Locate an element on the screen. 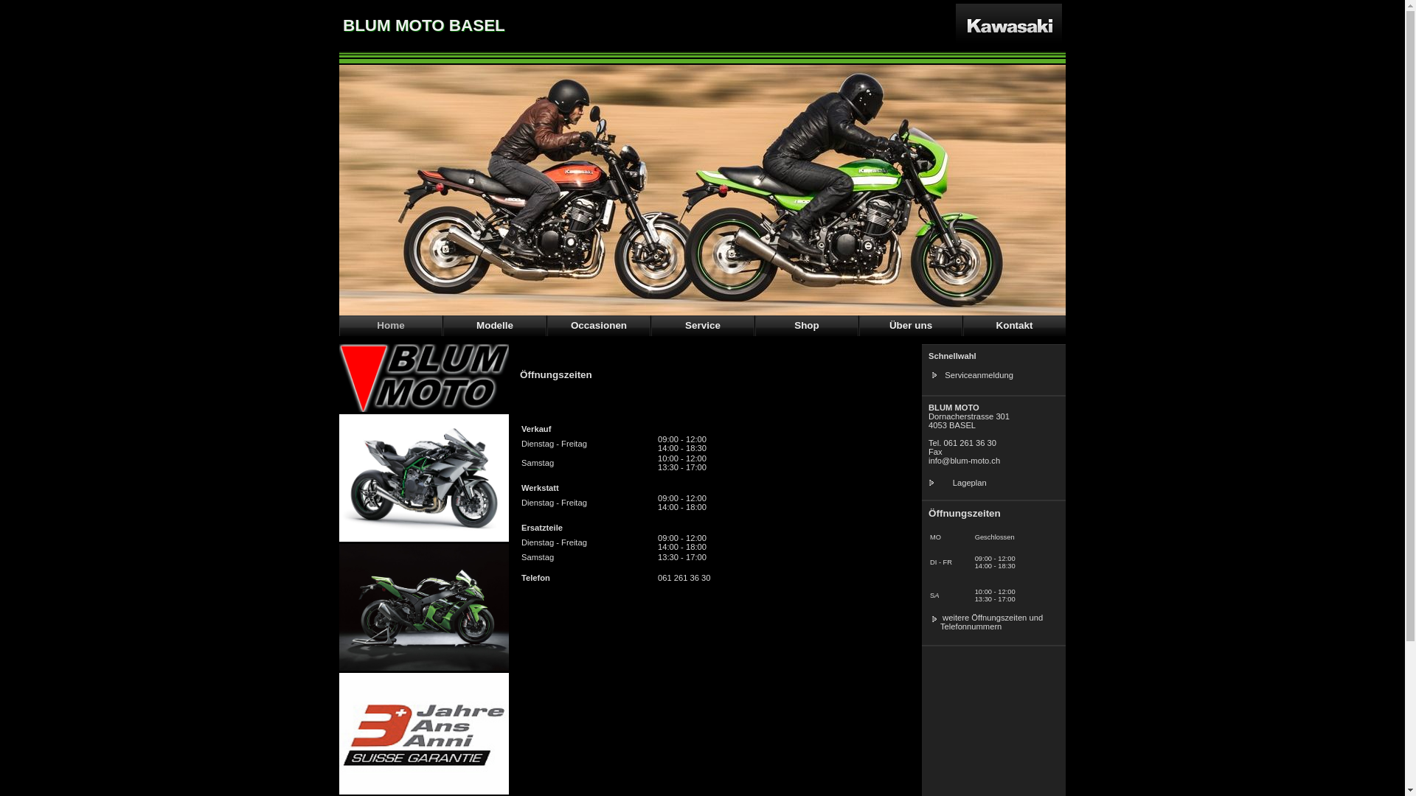  Occasionen is located at coordinates (599, 326).